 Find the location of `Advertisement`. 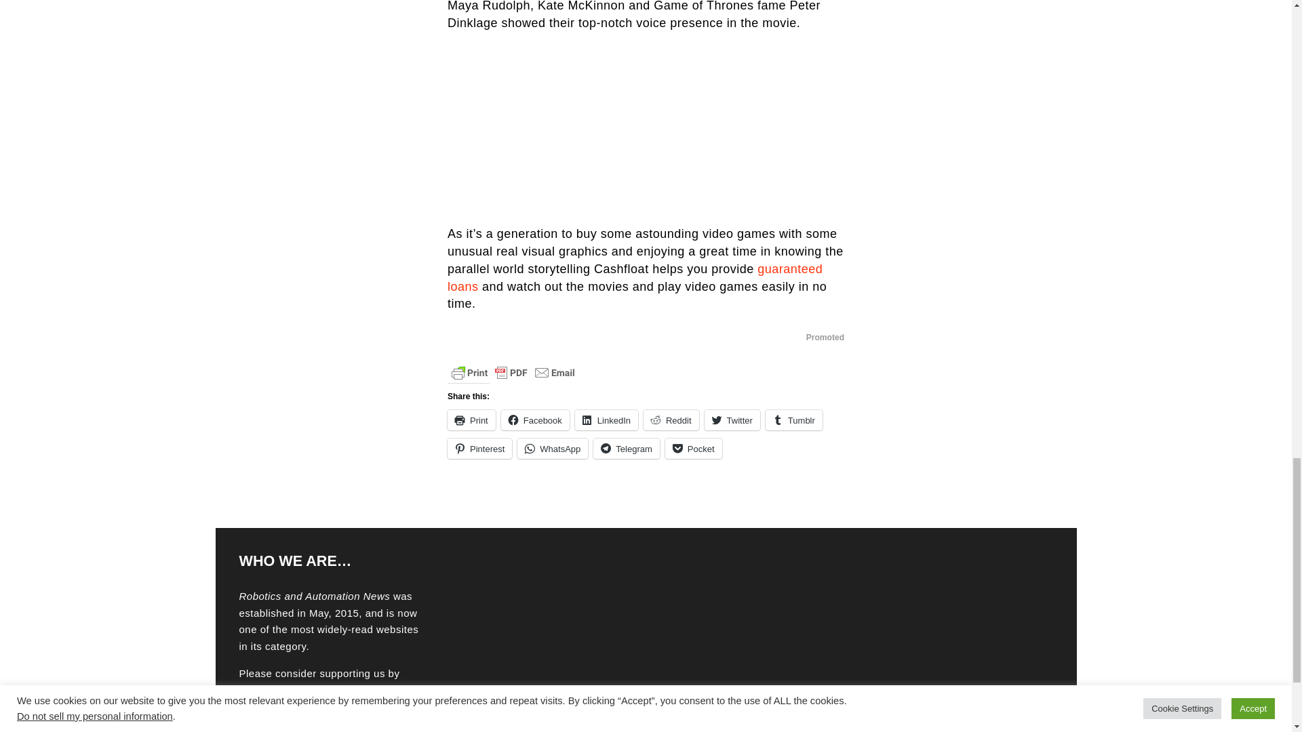

Advertisement is located at coordinates (646, 129).